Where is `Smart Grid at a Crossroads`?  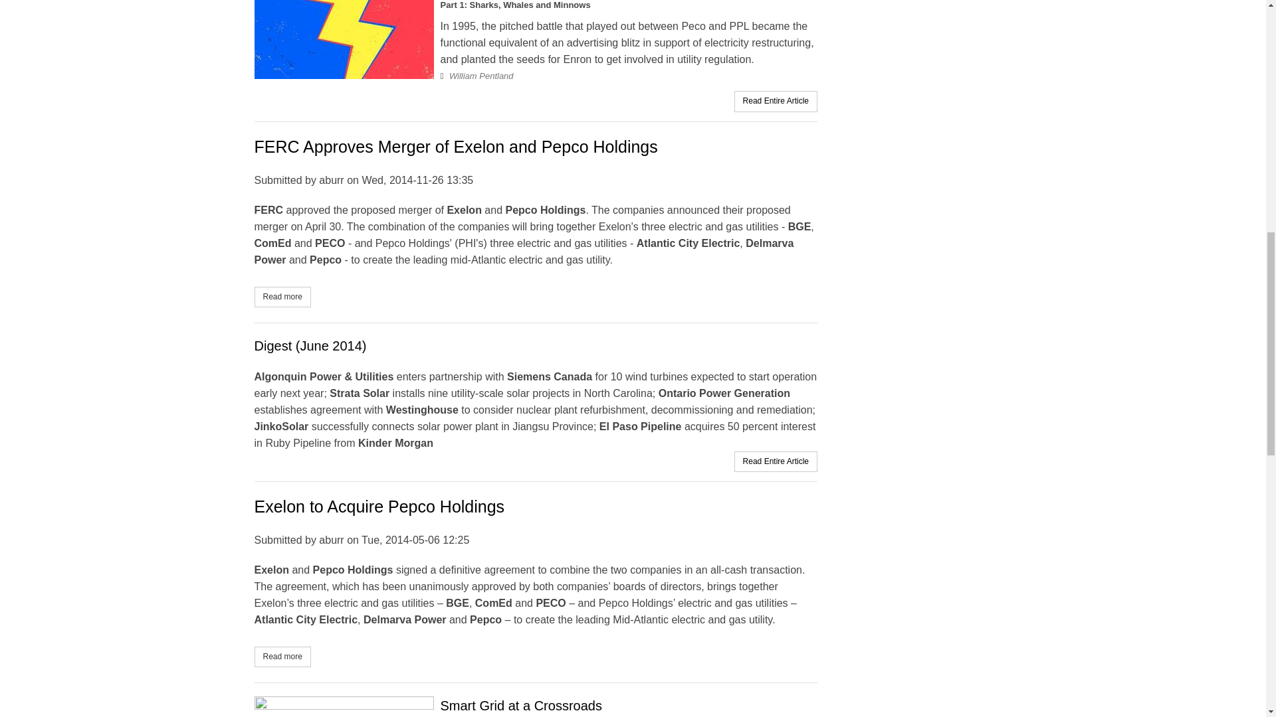 Smart Grid at a Crossroads is located at coordinates (520, 705).